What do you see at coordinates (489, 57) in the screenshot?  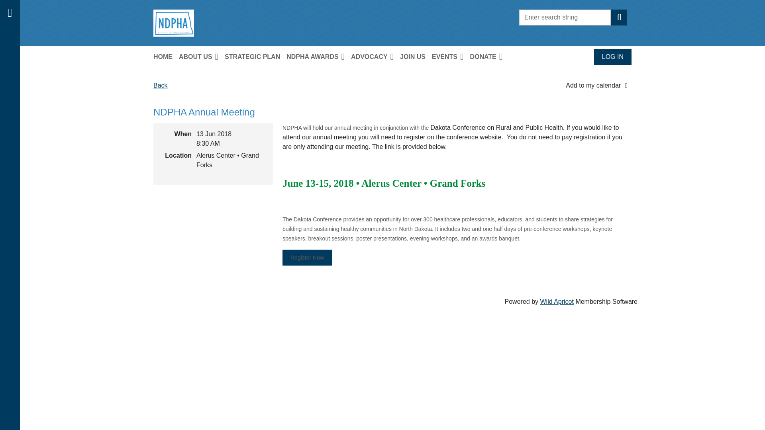 I see `DONATE` at bounding box center [489, 57].